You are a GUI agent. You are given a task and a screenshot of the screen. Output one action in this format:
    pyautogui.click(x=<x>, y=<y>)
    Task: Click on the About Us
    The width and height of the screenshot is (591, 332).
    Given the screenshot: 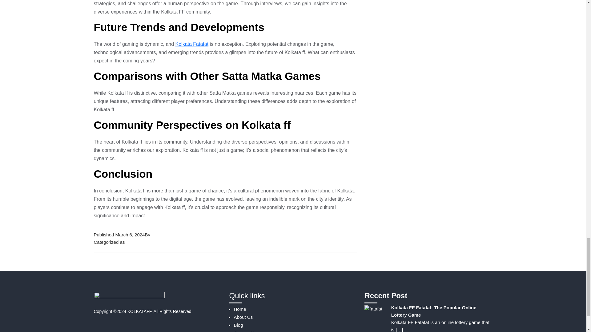 What is the action you would take?
    pyautogui.click(x=243, y=317)
    